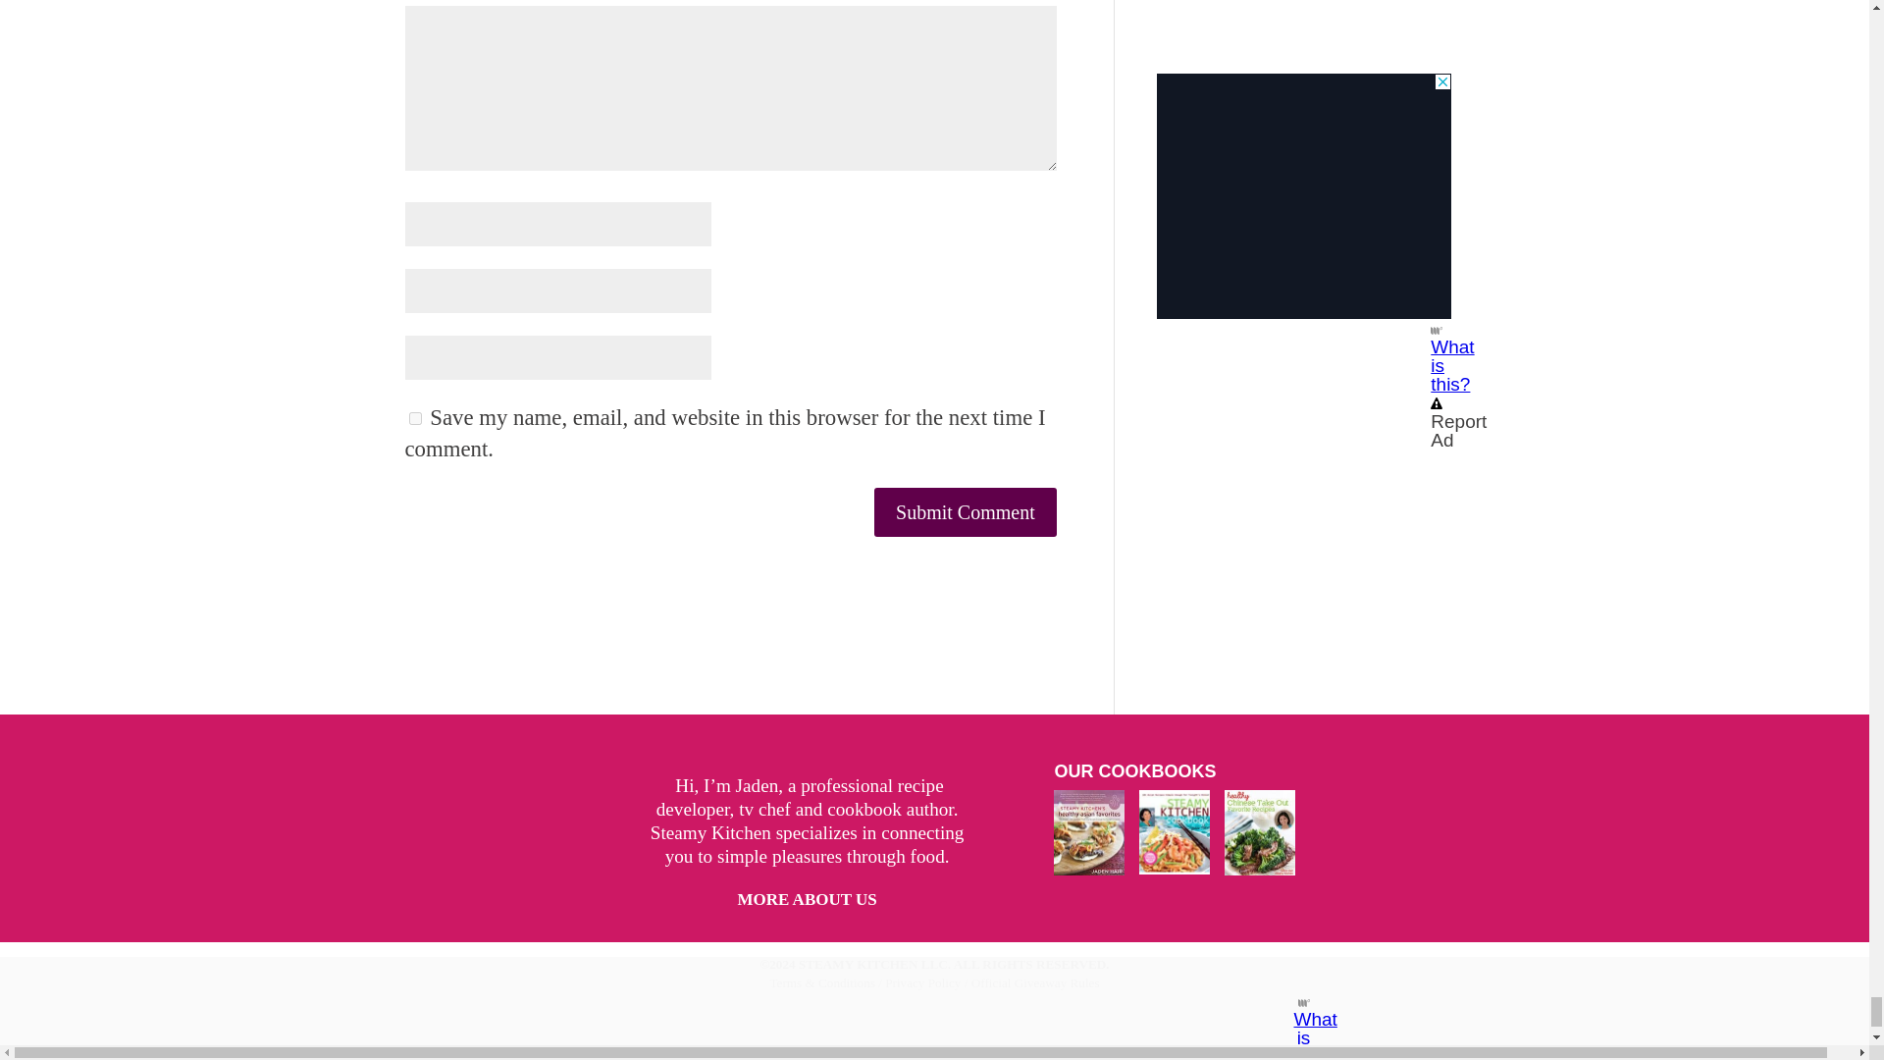 Image resolution: width=1884 pixels, height=1060 pixels. Describe the element at coordinates (414, 418) in the screenshot. I see `yes` at that location.